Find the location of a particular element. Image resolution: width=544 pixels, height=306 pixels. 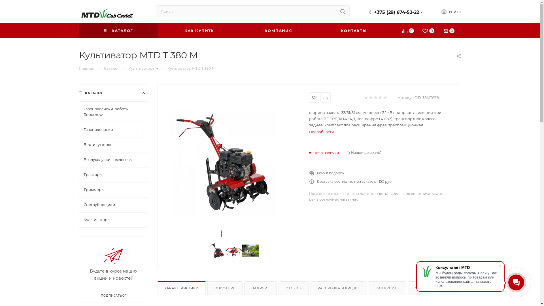

0 is located at coordinates (428, 32).